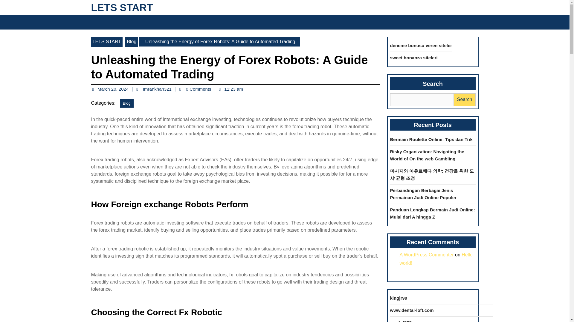  Describe the element at coordinates (401, 321) in the screenshot. I see `capital303` at that location.